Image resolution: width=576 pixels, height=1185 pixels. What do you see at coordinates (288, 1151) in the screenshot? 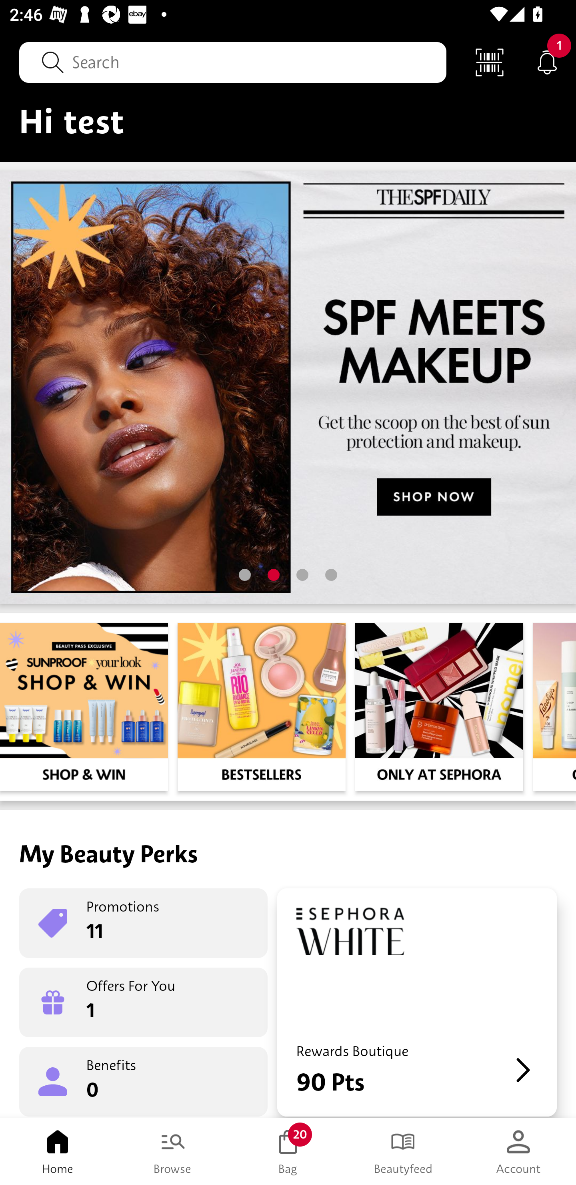
I see `Bag 20 Bag` at bounding box center [288, 1151].